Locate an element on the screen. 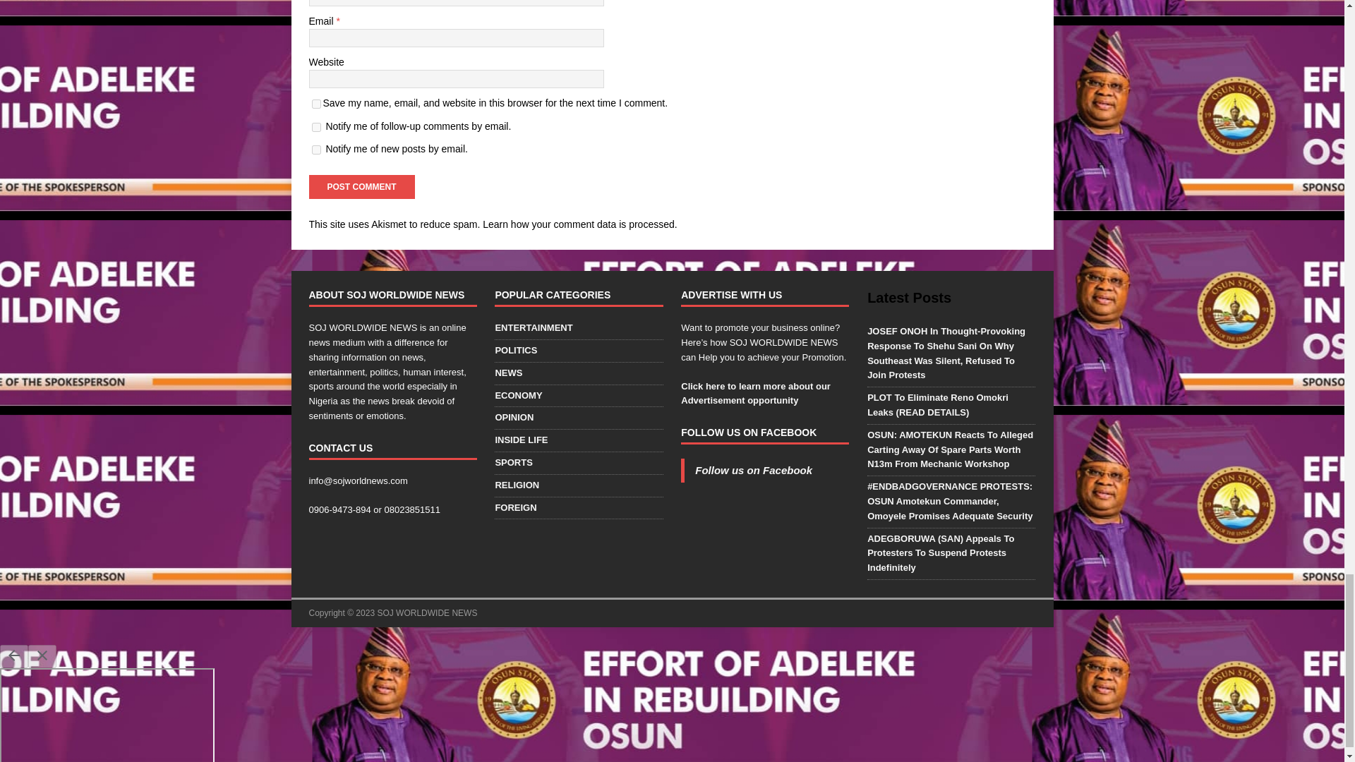  subscribe is located at coordinates (316, 150).